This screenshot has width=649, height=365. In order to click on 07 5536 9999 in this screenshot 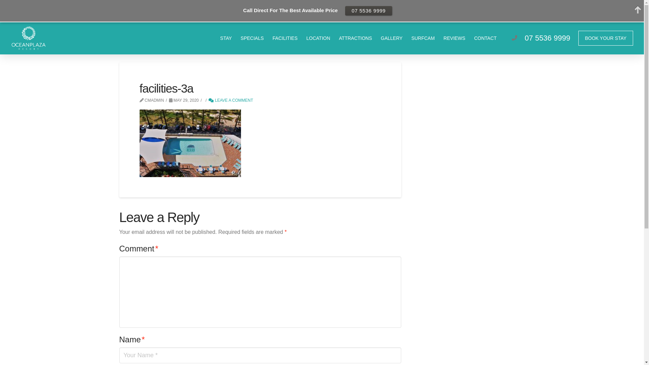, I will do `click(548, 38)`.